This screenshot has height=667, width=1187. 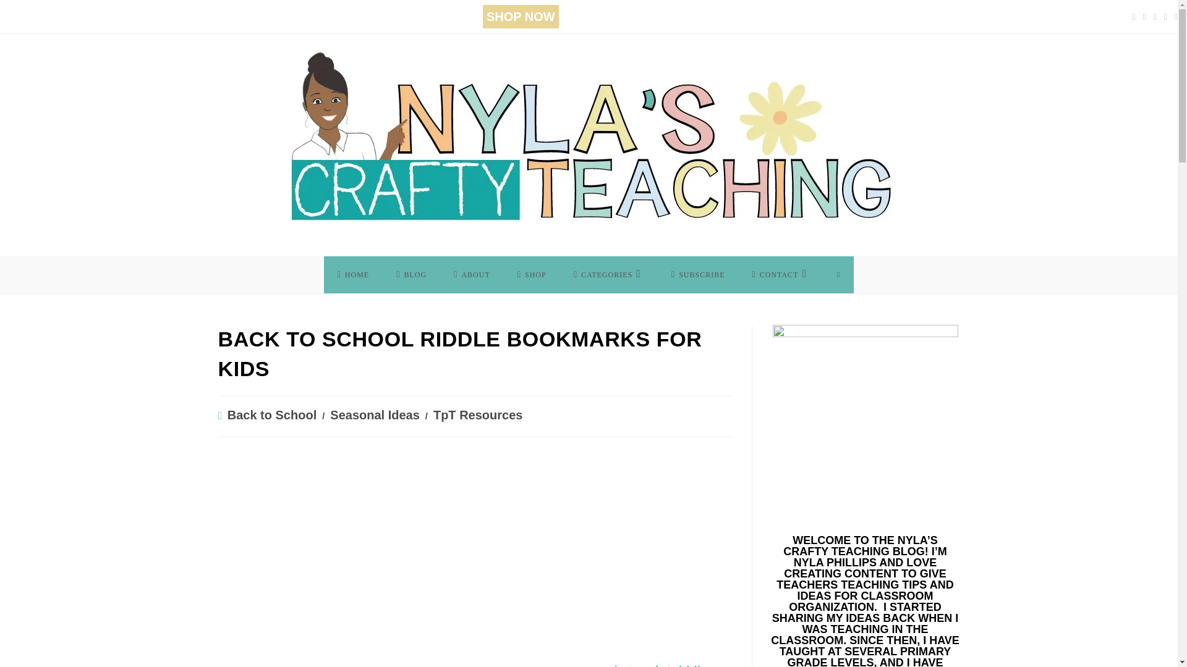 I want to click on SHOP NOW, so click(x=521, y=16).